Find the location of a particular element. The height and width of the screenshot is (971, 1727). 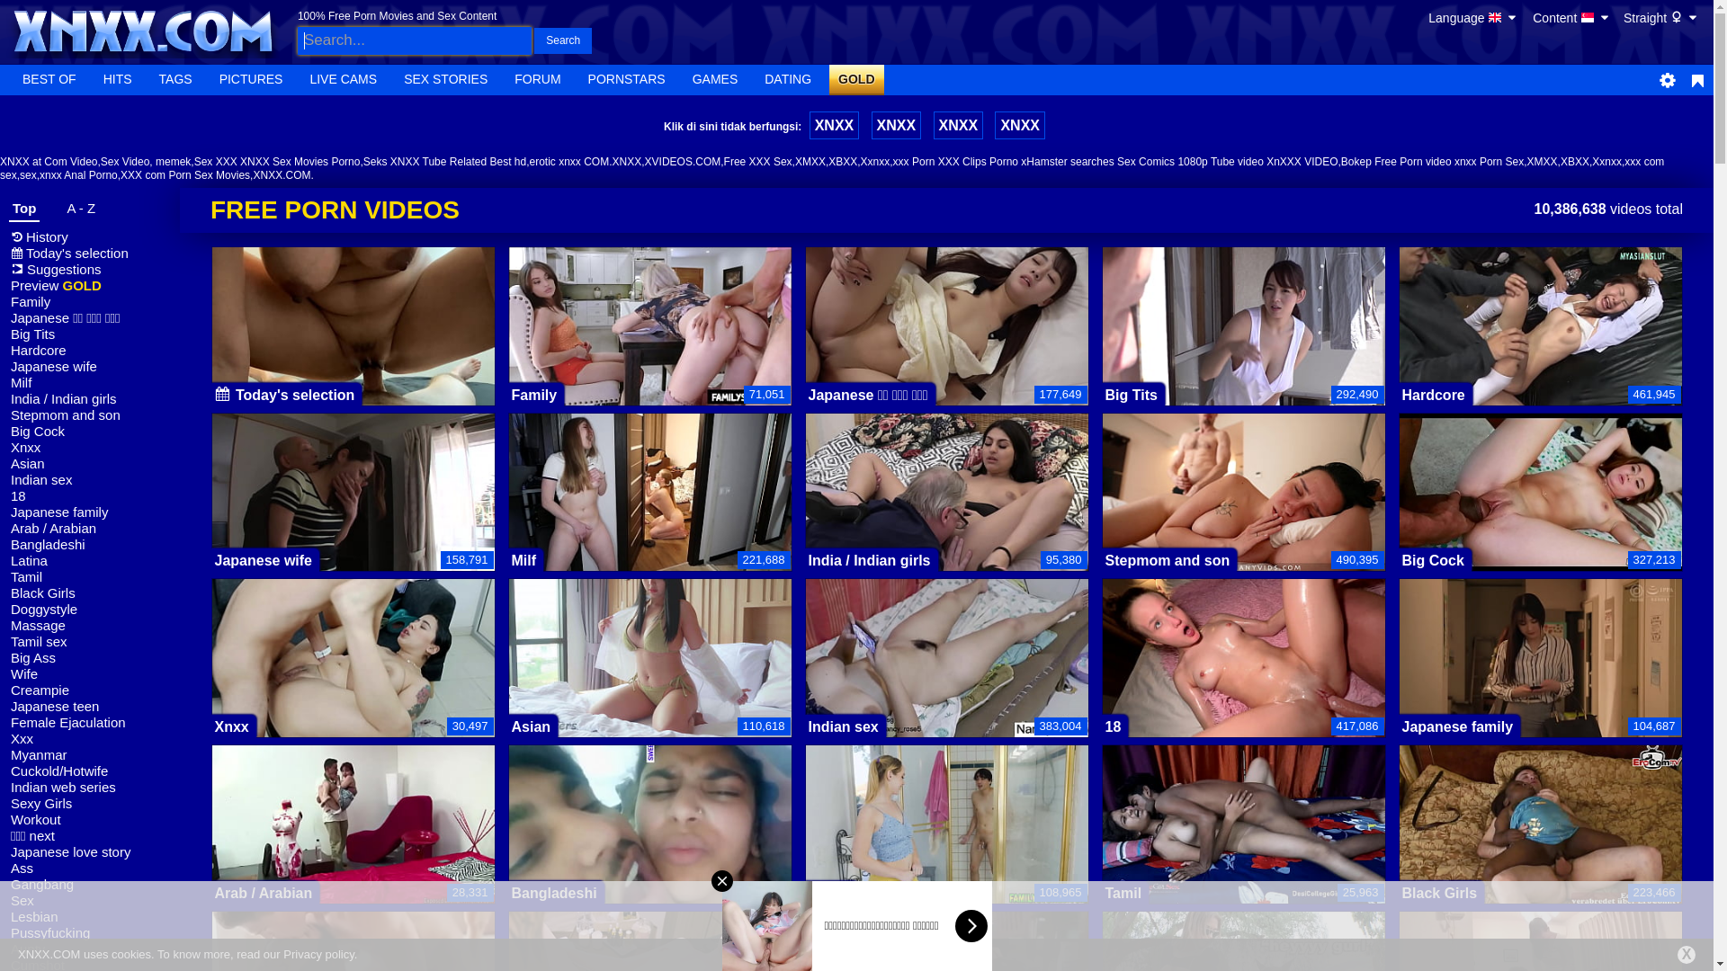

Big Cock is located at coordinates (1432, 561).